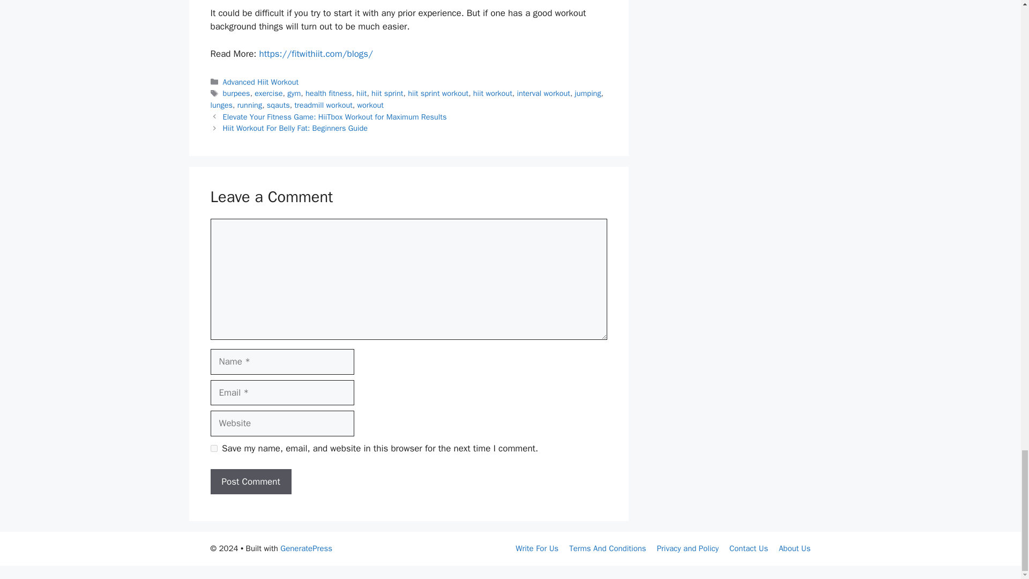  Describe the element at coordinates (213, 448) in the screenshot. I see `yes` at that location.